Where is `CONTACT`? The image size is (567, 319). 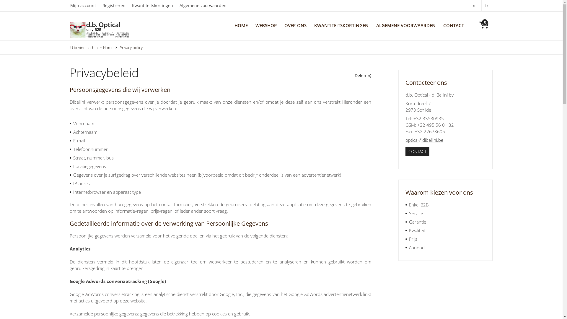
CONTACT is located at coordinates (418, 152).